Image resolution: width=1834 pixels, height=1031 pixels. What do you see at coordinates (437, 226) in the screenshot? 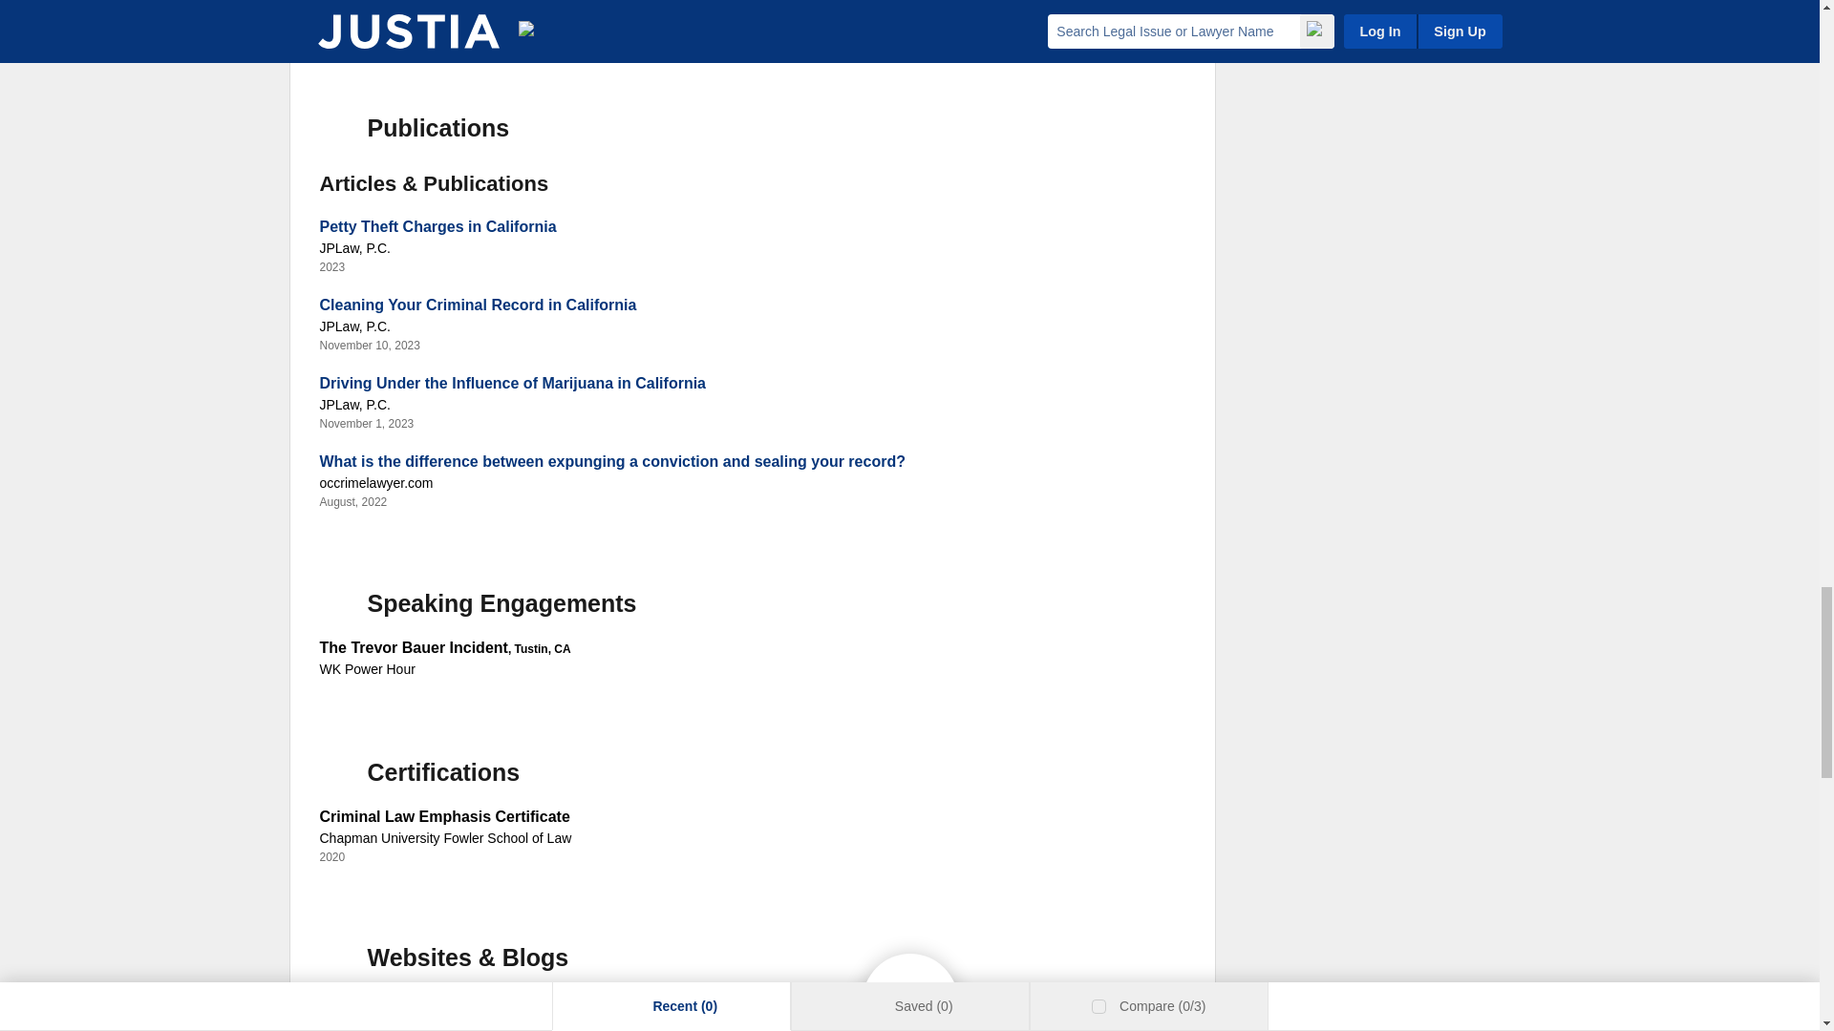
I see `Petty Theft Charges in California` at bounding box center [437, 226].